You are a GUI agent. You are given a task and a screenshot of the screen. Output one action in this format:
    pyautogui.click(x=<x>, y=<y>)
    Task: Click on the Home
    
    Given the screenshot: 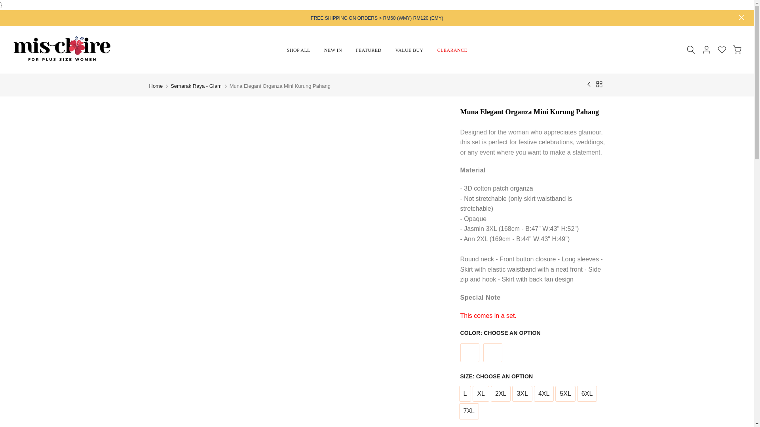 What is the action you would take?
    pyautogui.click(x=156, y=85)
    